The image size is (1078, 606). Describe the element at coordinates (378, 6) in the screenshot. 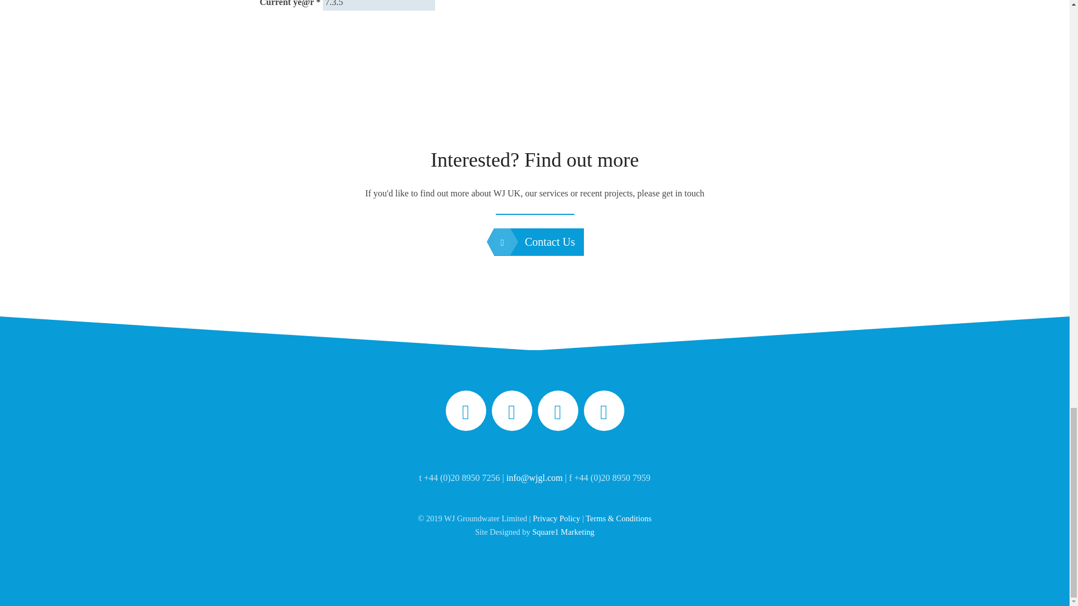

I see `7.3.5` at that location.